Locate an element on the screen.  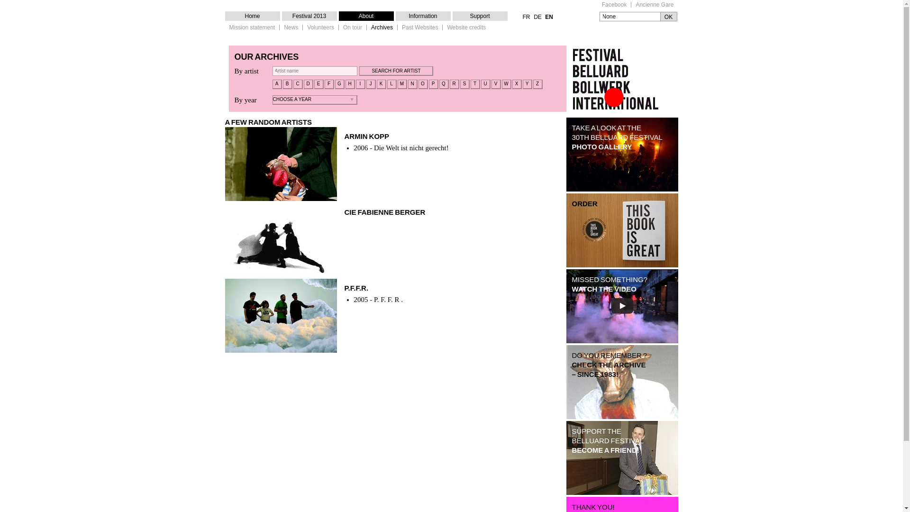
P is located at coordinates (433, 84).